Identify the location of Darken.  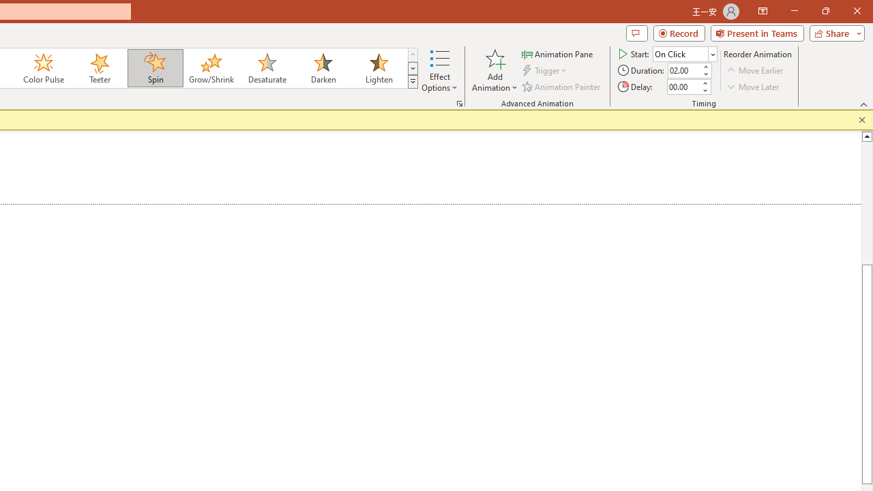
(323, 68).